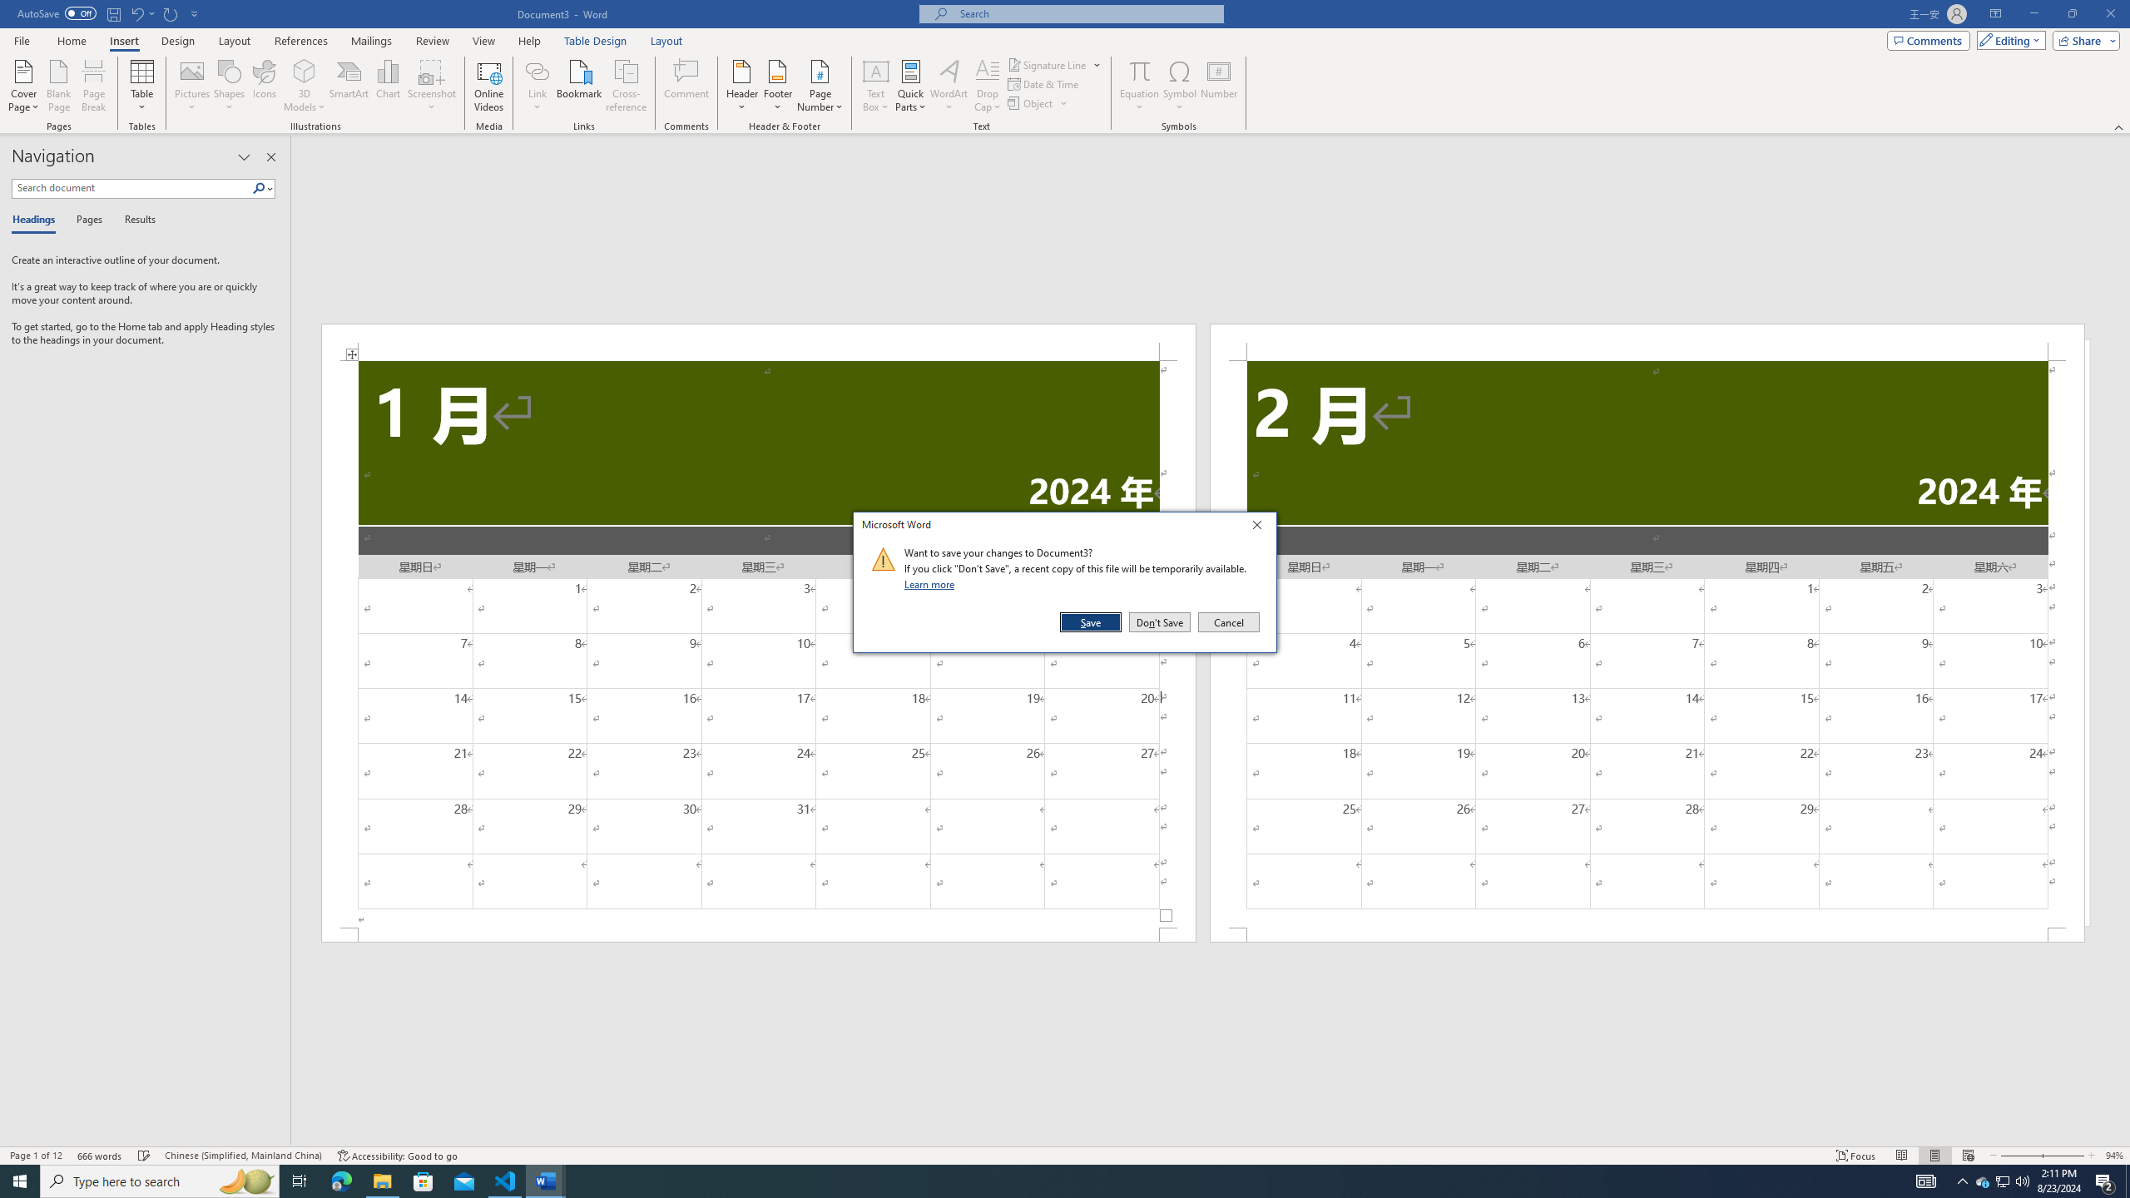 This screenshot has width=2130, height=1198. Describe the element at coordinates (145, 1156) in the screenshot. I see `Cancel` at that location.